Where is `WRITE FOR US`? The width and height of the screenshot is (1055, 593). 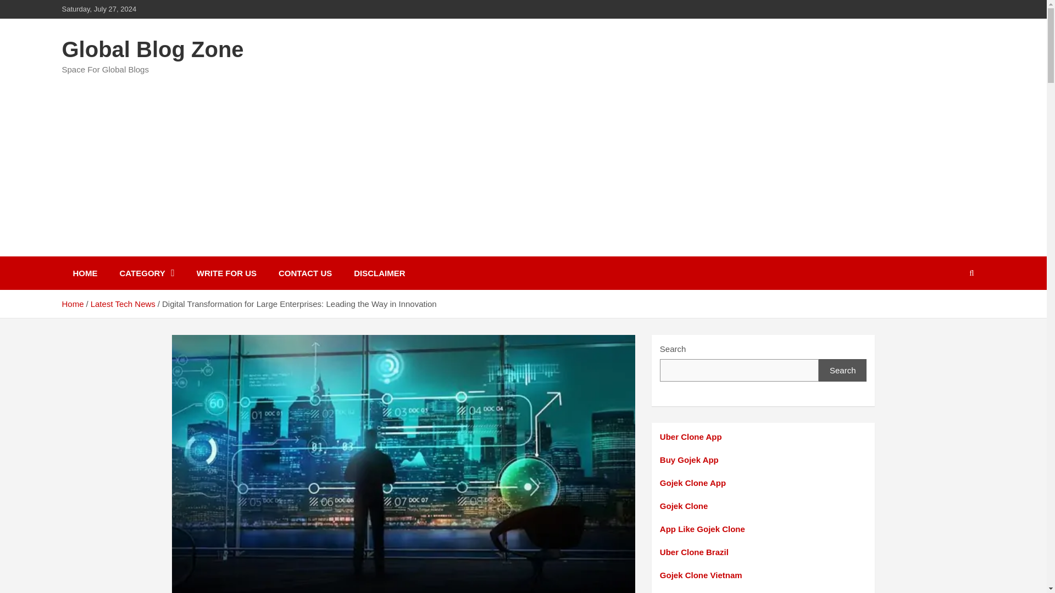
WRITE FOR US is located at coordinates (226, 273).